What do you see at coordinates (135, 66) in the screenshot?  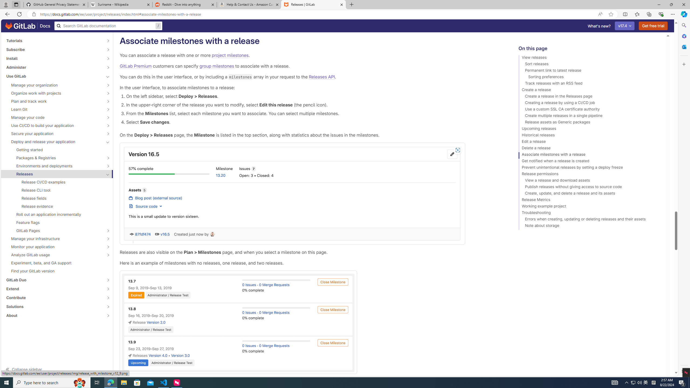 I see `GitLab Premium` at bounding box center [135, 66].